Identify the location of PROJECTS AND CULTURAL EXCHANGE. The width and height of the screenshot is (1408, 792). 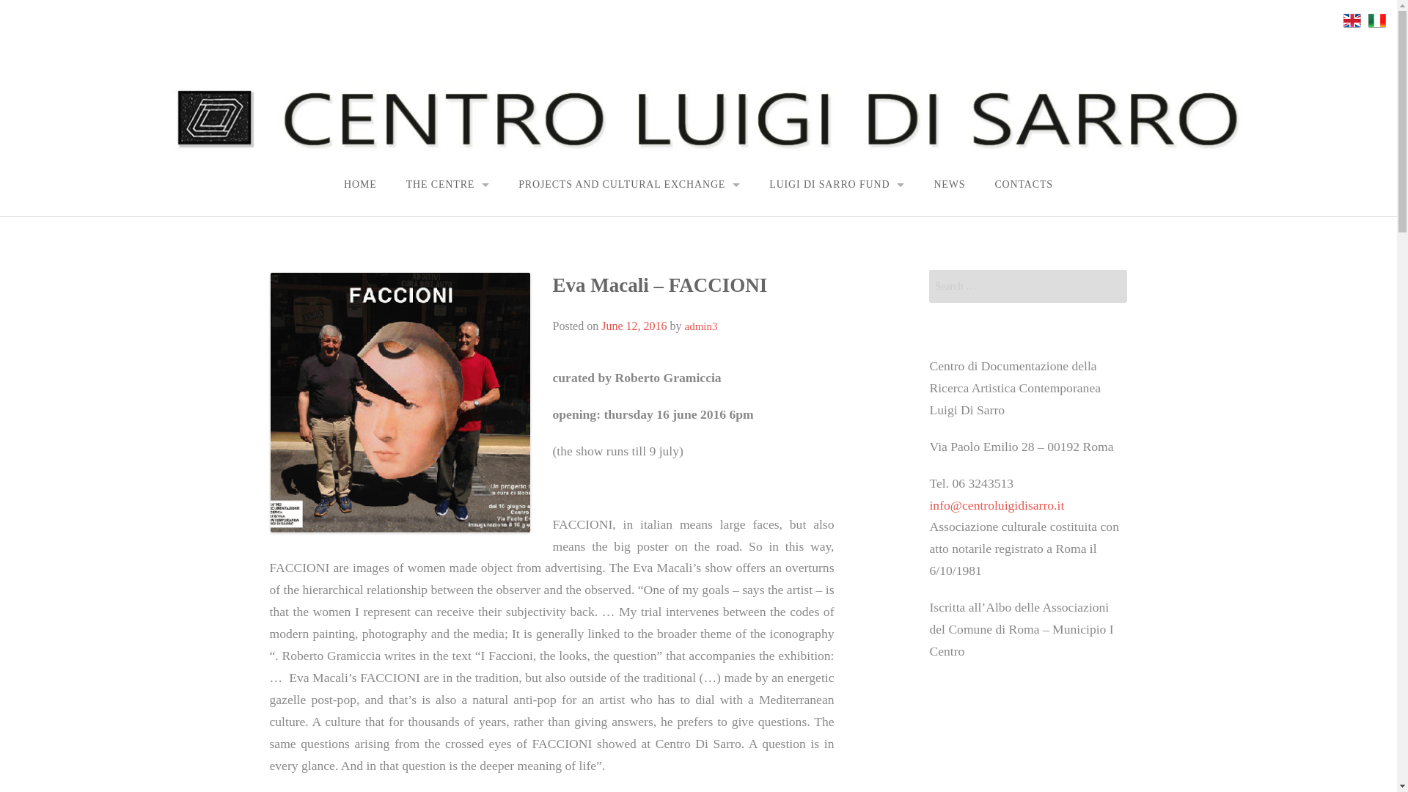
(629, 185).